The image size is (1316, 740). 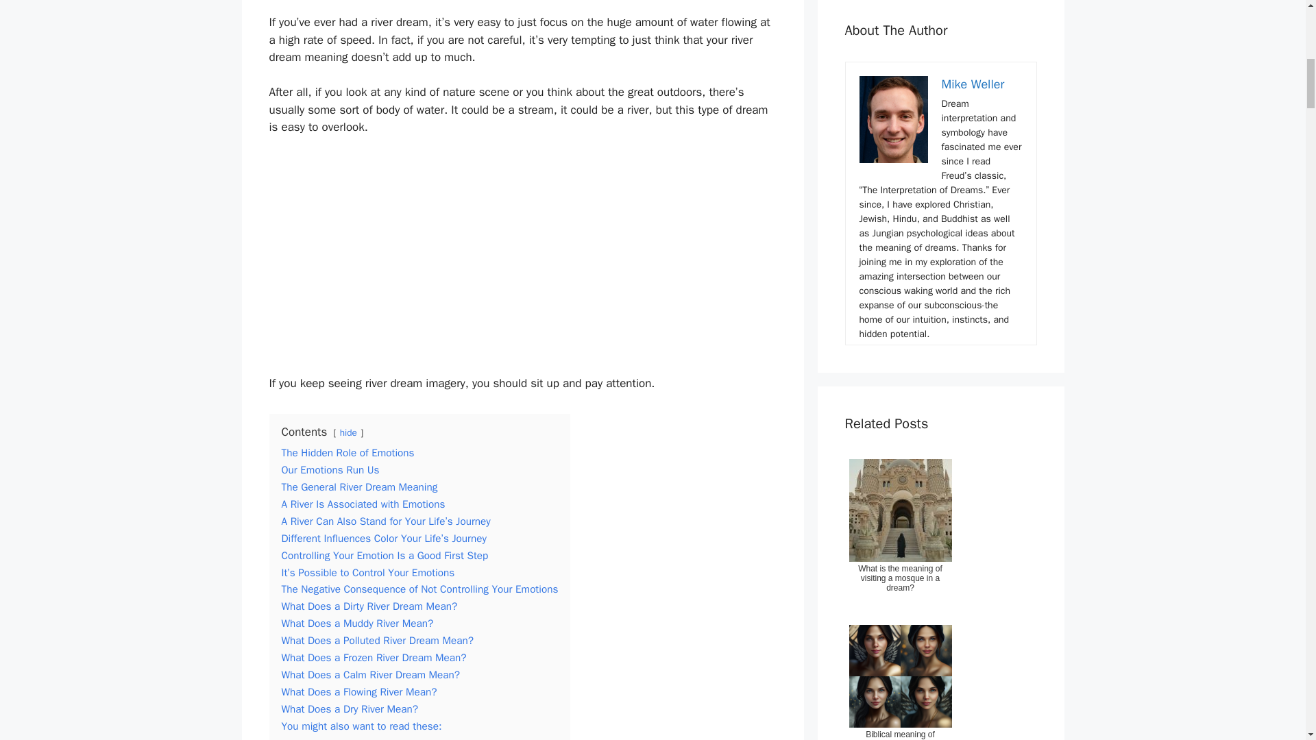 What do you see at coordinates (350, 708) in the screenshot?
I see `What Does a Dry River Mean?` at bounding box center [350, 708].